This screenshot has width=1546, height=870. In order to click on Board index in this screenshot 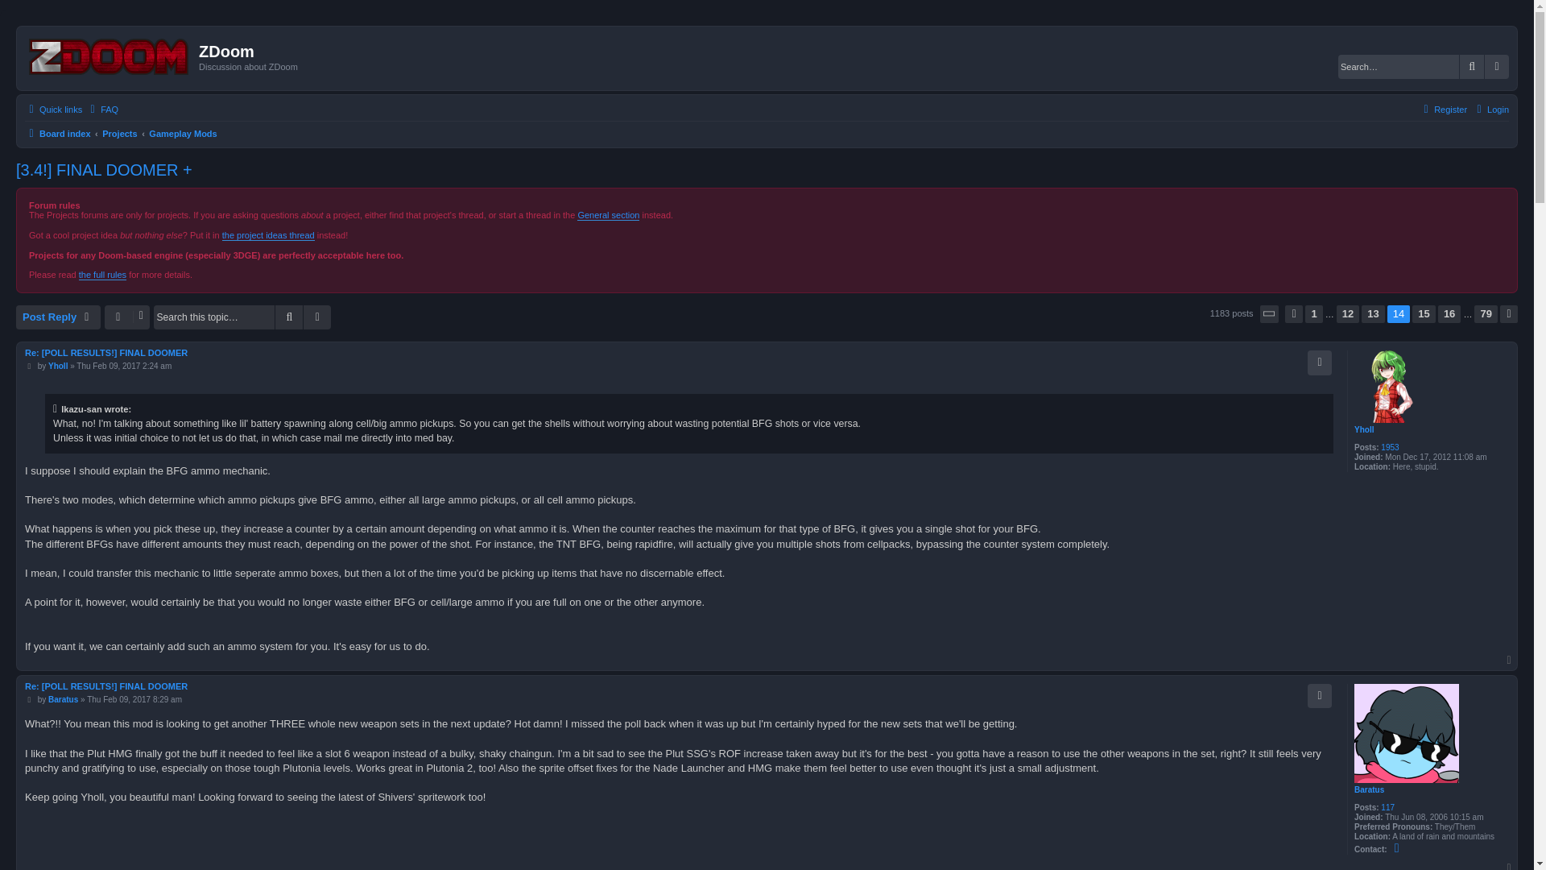, I will do `click(110, 57)`.